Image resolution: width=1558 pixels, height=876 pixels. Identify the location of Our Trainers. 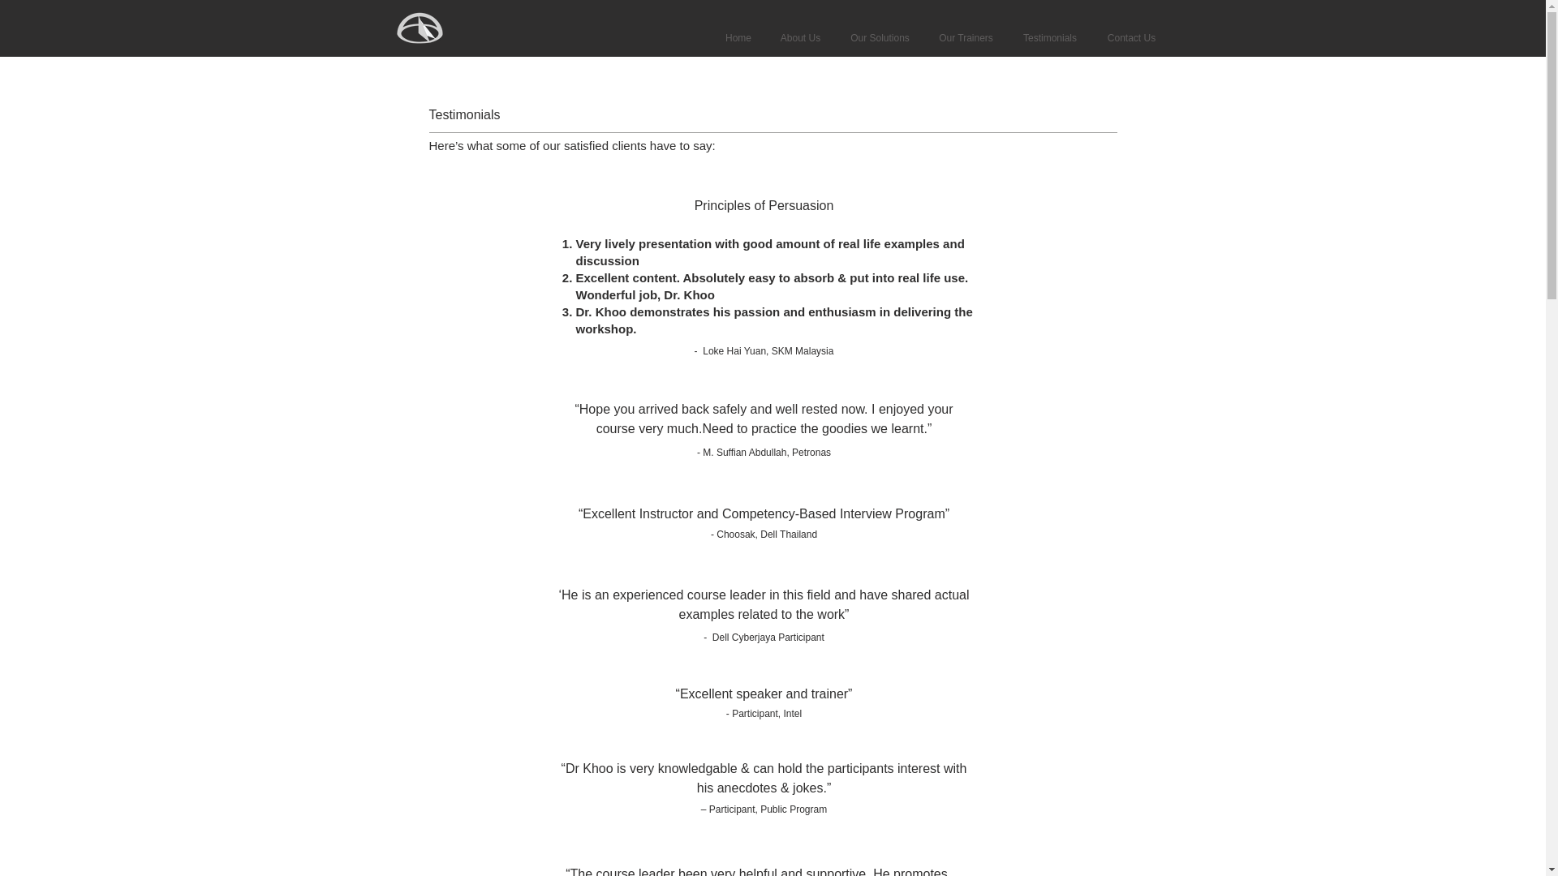
(966, 37).